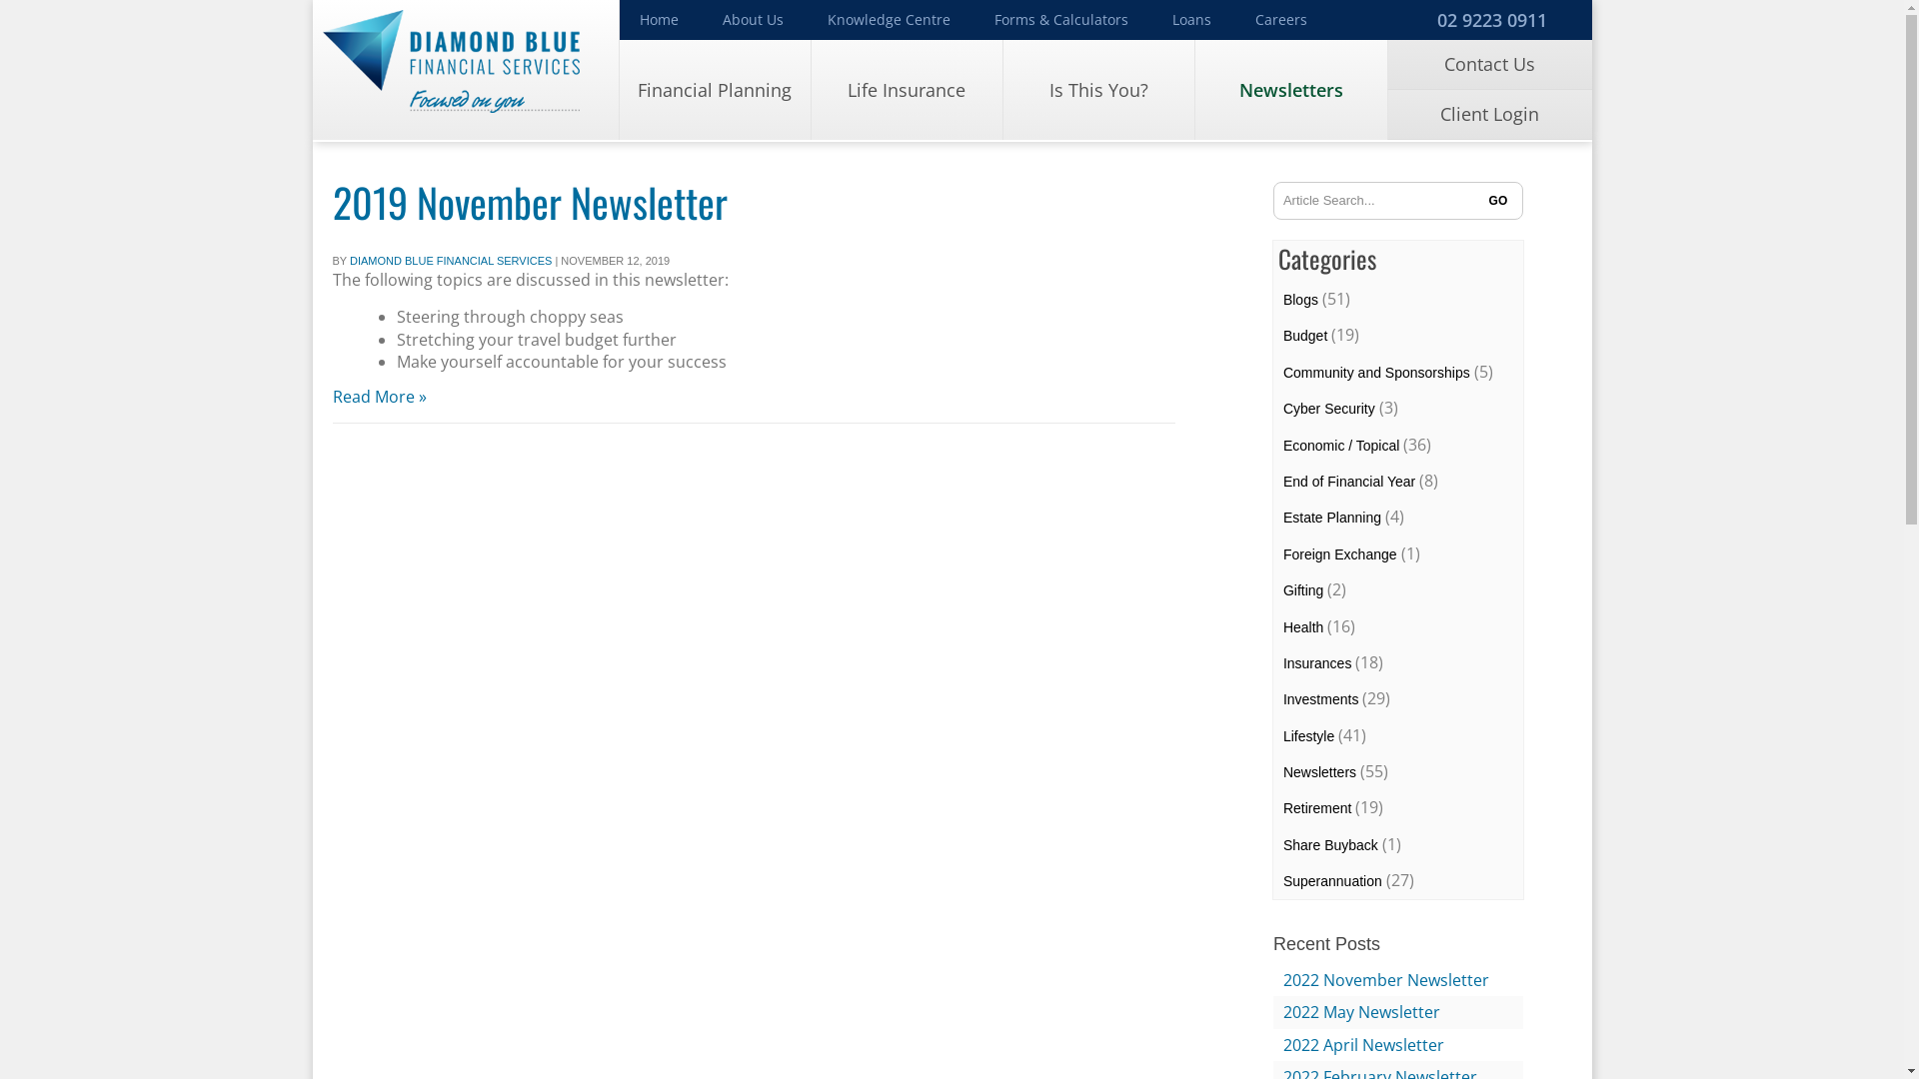 The width and height of the screenshot is (1919, 1079). I want to click on Life Insurance, so click(907, 90).